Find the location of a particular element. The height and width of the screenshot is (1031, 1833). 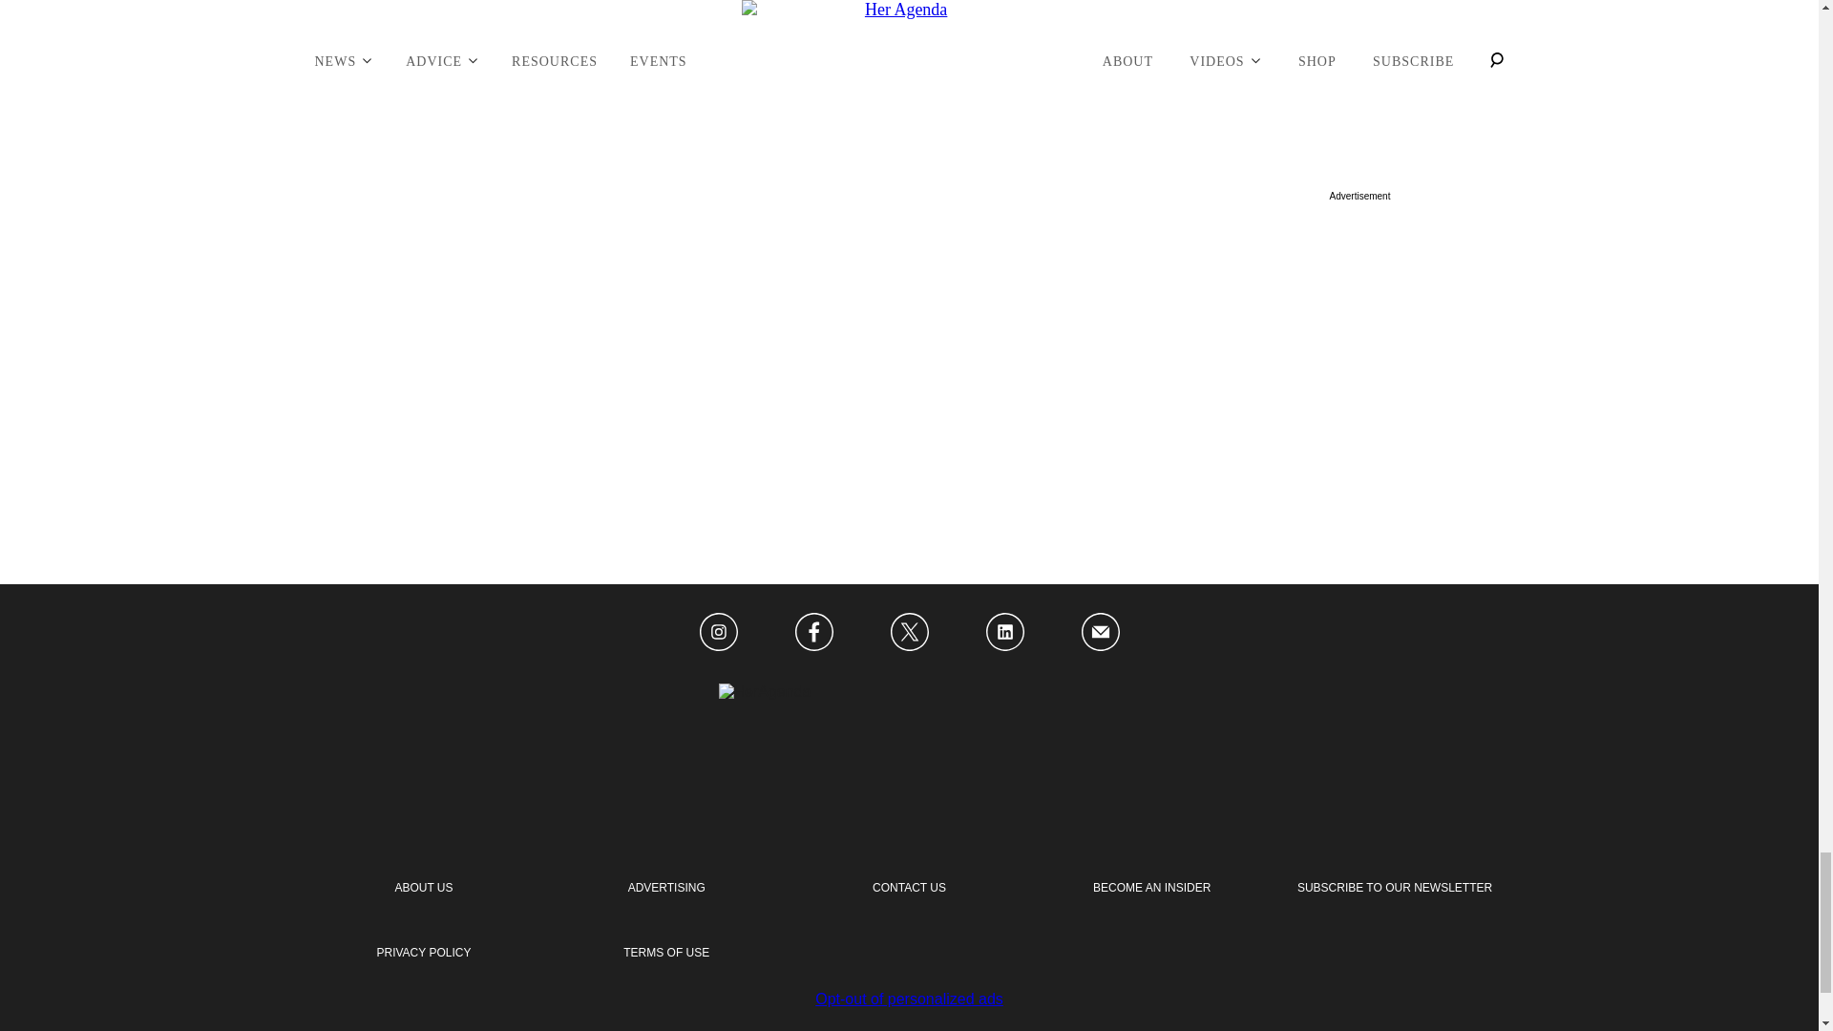

Link to Facebook is located at coordinates (812, 633).